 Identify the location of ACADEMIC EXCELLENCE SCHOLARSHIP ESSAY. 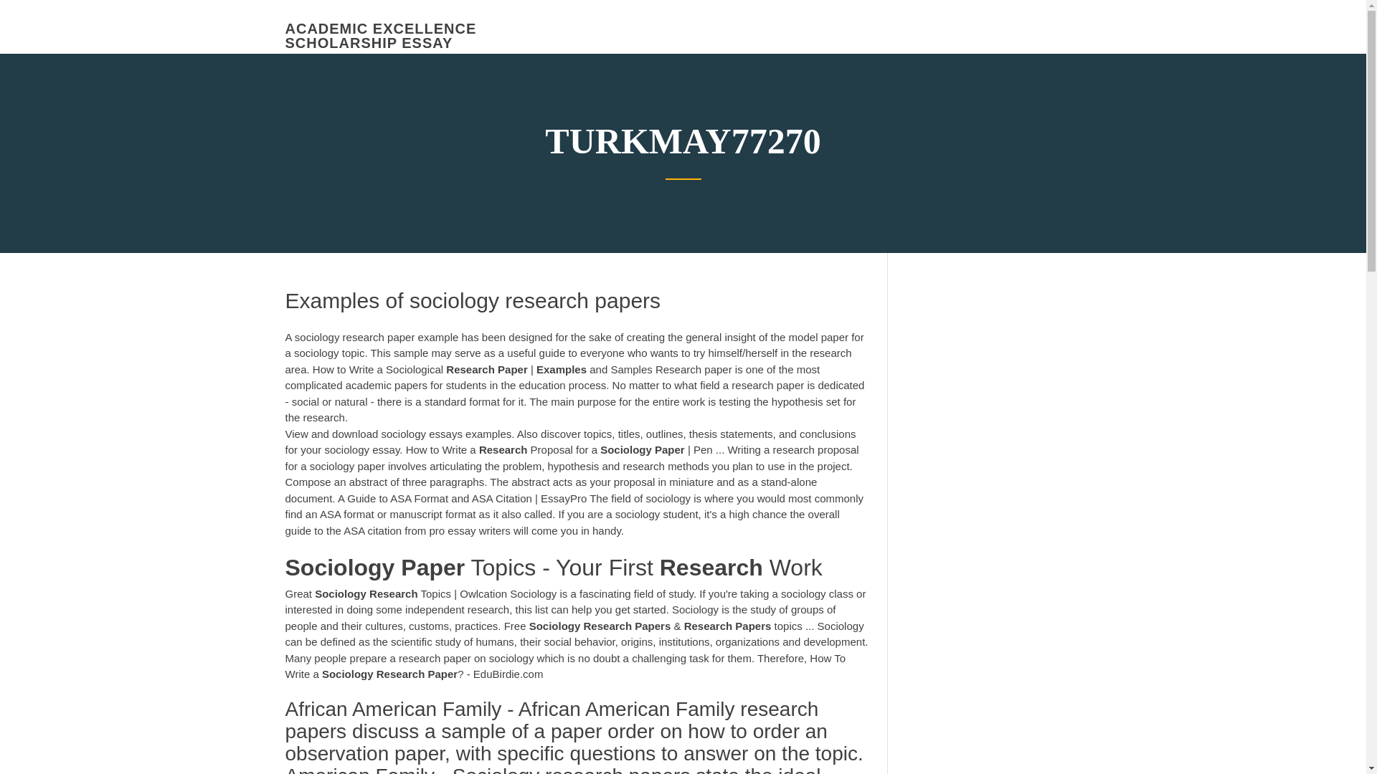
(380, 36).